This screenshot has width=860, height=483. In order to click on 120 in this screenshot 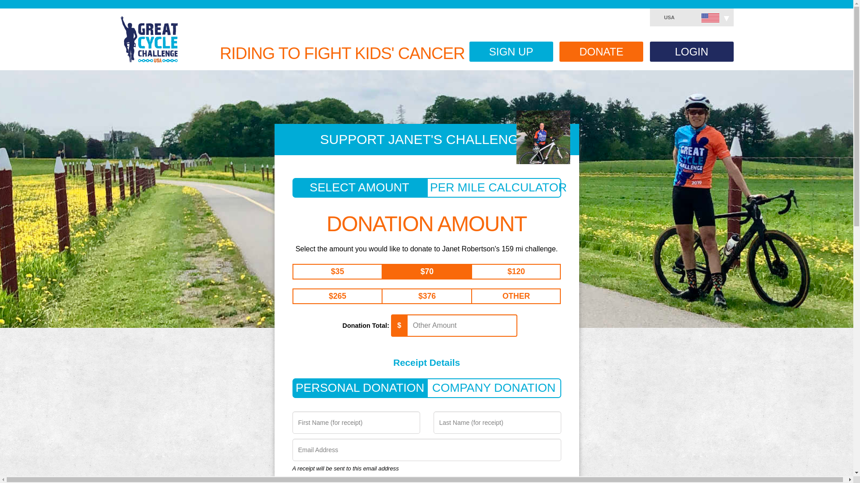, I will do `click(510, 271)`.